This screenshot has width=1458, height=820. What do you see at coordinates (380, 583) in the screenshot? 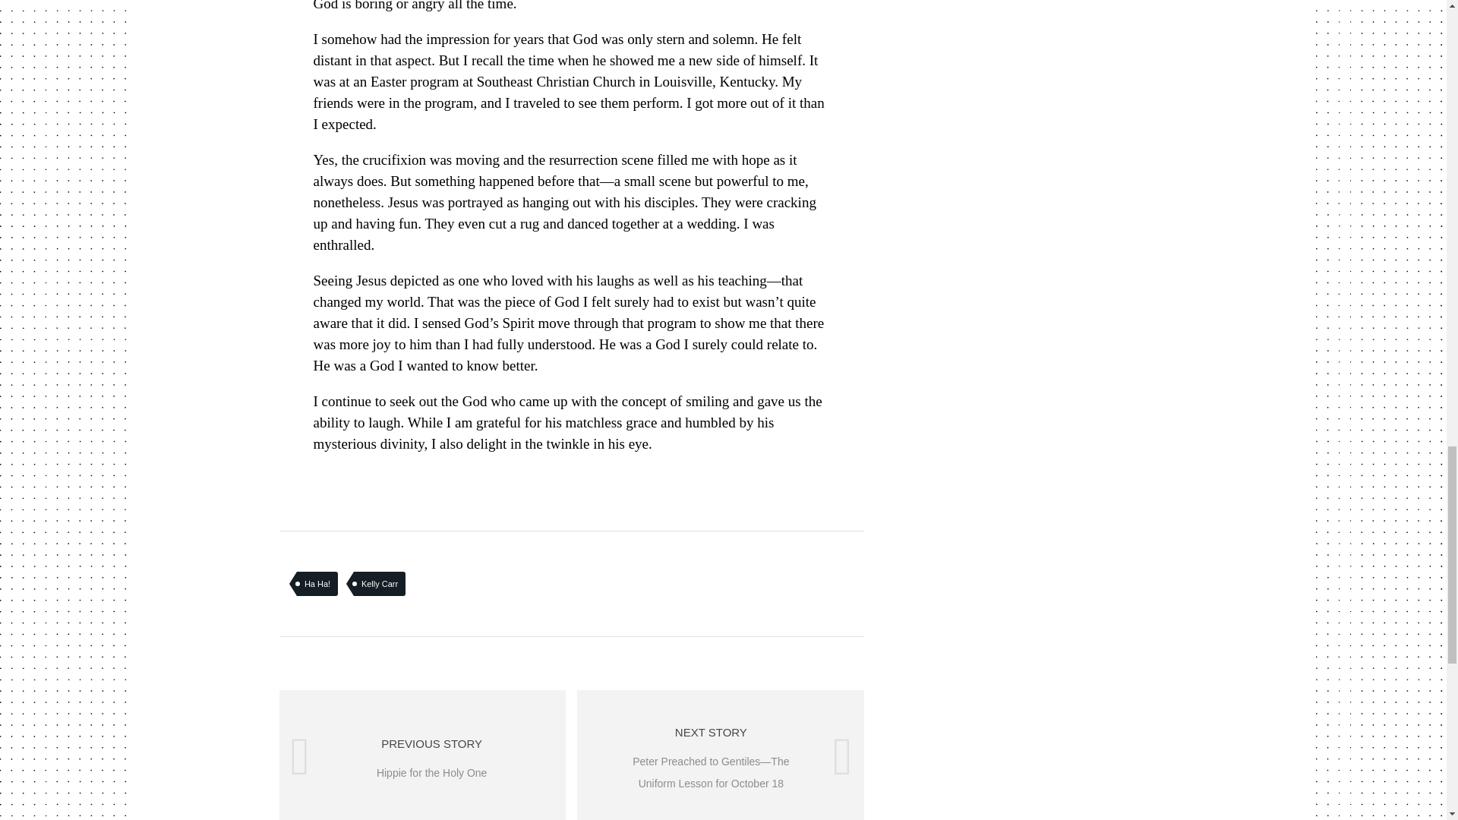
I see `Ha Ha!` at bounding box center [380, 583].